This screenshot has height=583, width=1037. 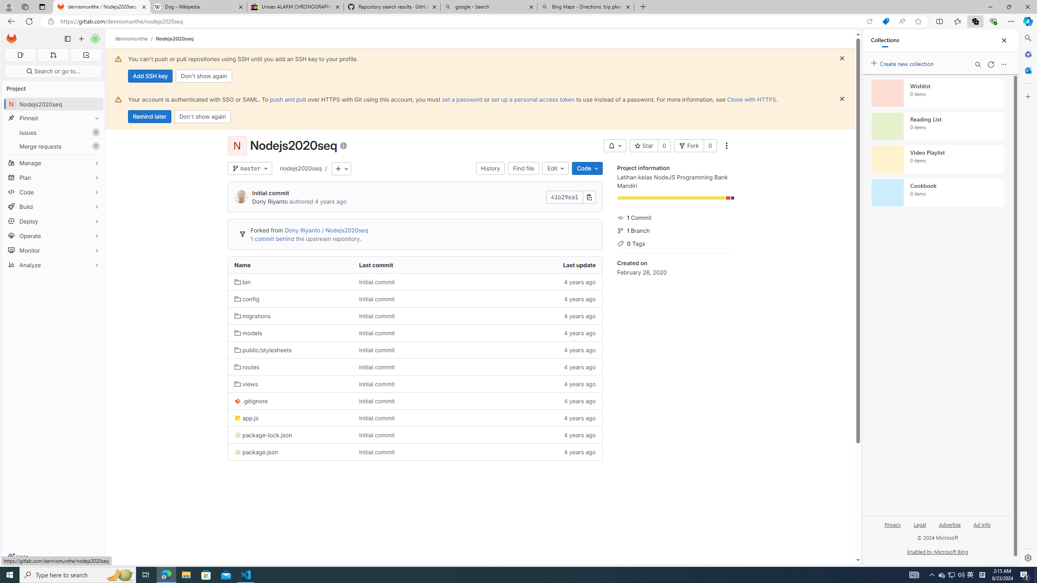 What do you see at coordinates (198, 7) in the screenshot?
I see `Dog - Wikipedia` at bounding box center [198, 7].